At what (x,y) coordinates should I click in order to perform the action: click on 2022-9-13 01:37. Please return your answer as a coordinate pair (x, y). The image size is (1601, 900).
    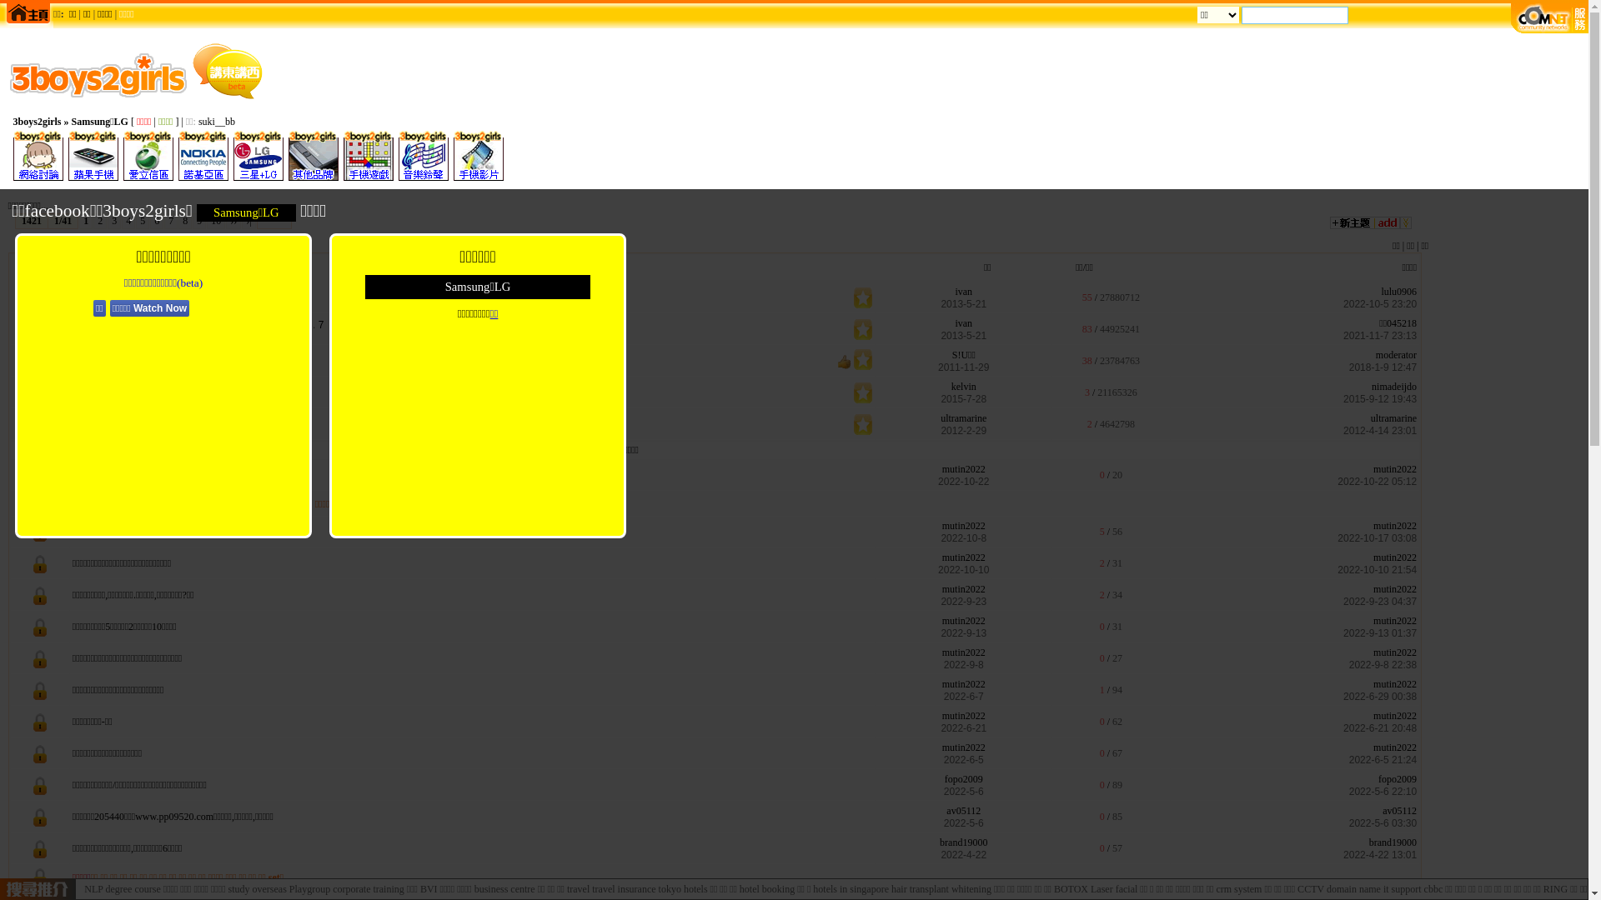
    Looking at the image, I should click on (1380, 633).